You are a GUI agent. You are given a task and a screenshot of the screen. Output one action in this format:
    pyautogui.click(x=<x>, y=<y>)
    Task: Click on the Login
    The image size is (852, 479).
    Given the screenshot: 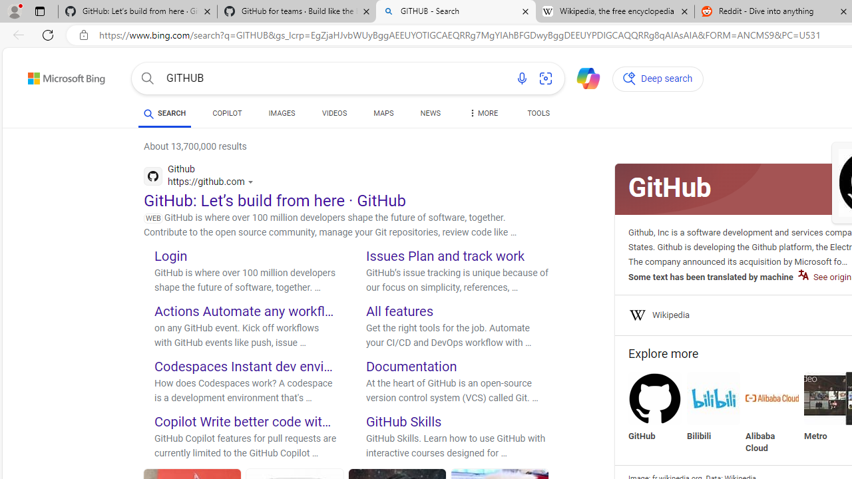 What is the action you would take?
    pyautogui.click(x=170, y=255)
    